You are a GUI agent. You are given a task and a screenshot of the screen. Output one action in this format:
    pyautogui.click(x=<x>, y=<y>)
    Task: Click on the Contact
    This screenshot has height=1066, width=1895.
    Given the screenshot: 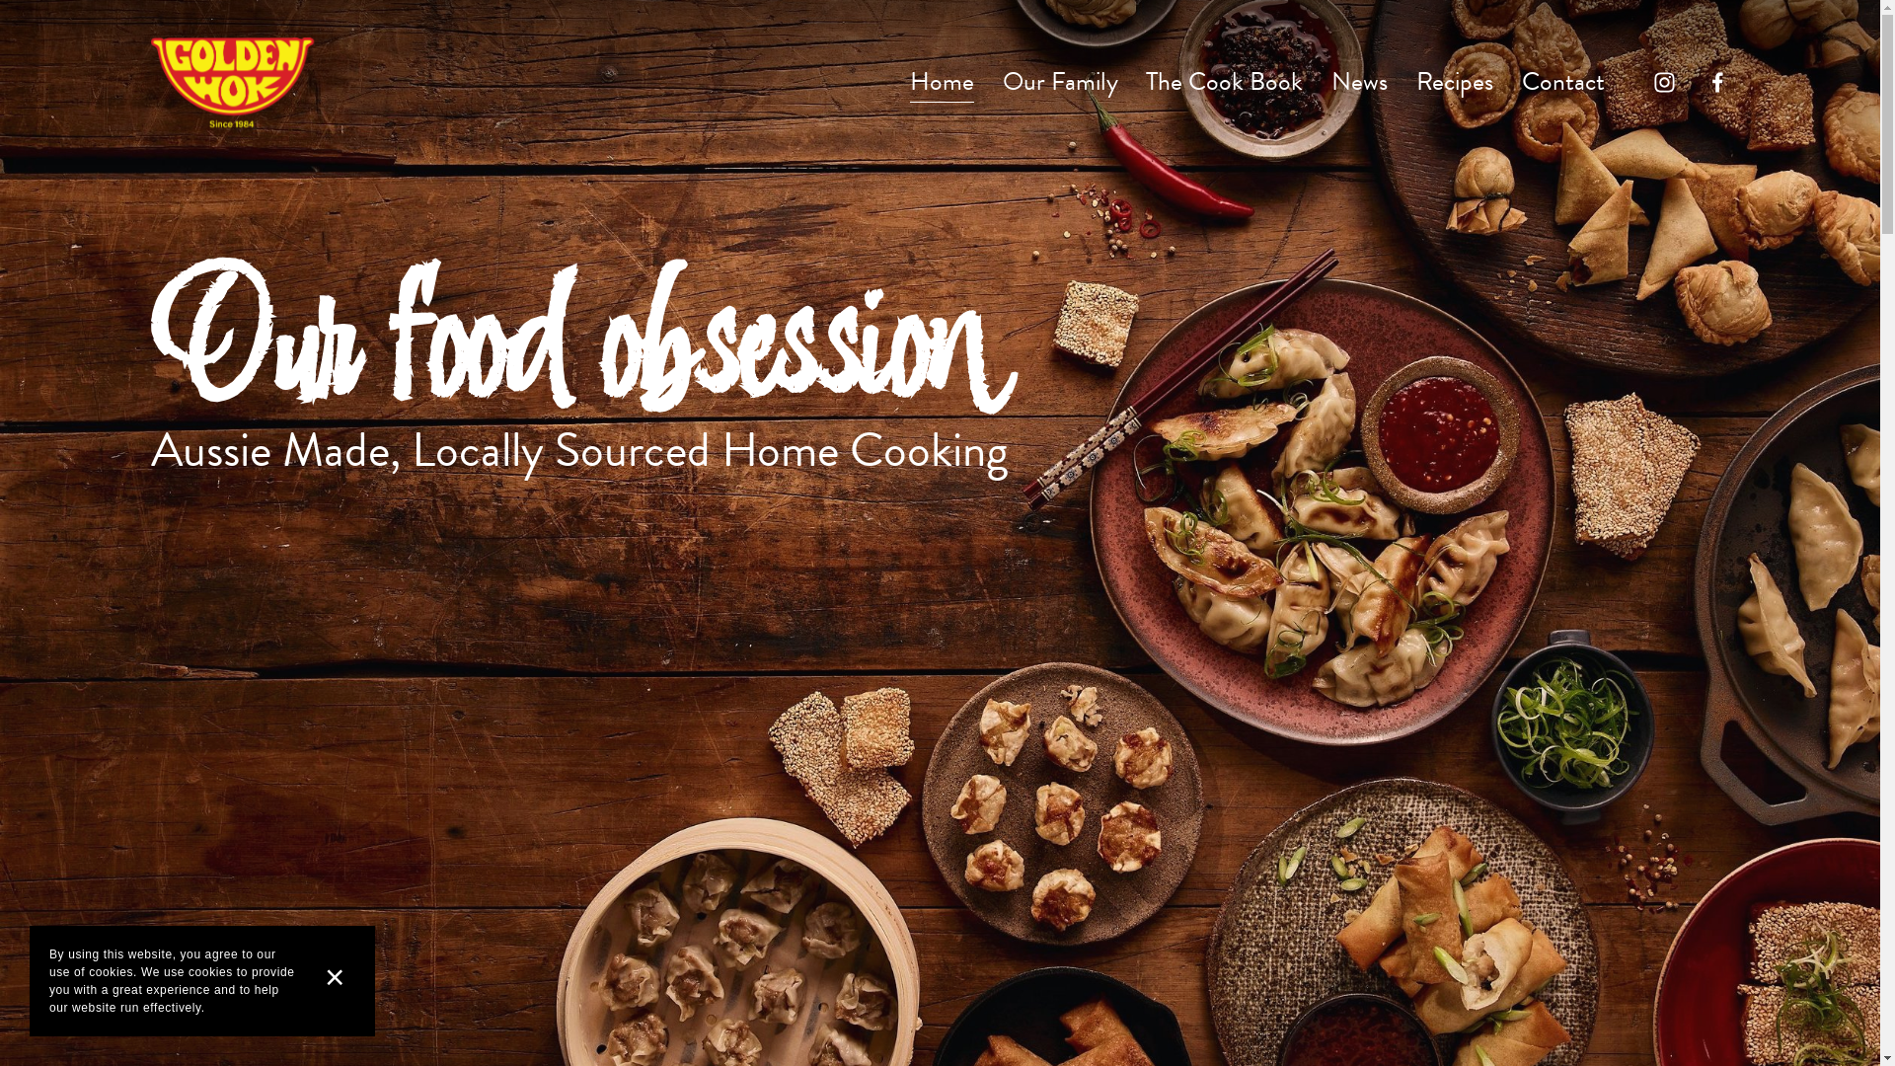 What is the action you would take?
    pyautogui.click(x=1563, y=83)
    